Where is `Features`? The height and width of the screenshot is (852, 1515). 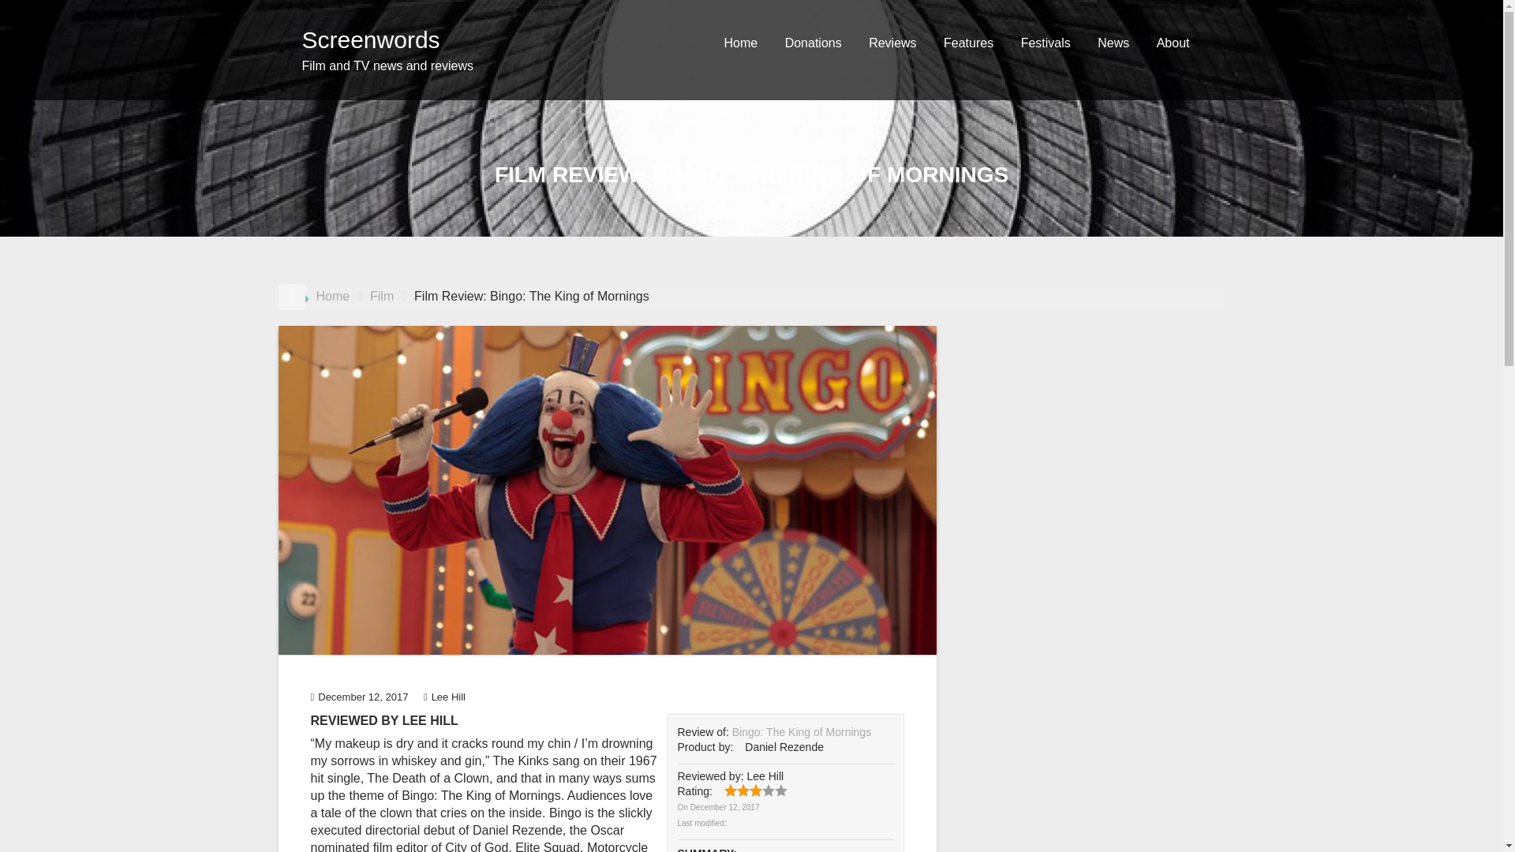 Features is located at coordinates (968, 43).